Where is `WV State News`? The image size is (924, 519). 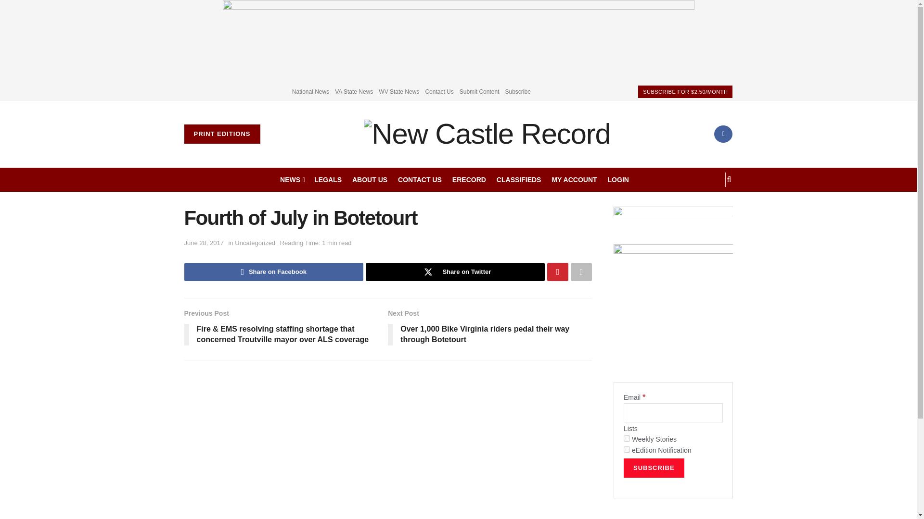
WV State News is located at coordinates (399, 91).